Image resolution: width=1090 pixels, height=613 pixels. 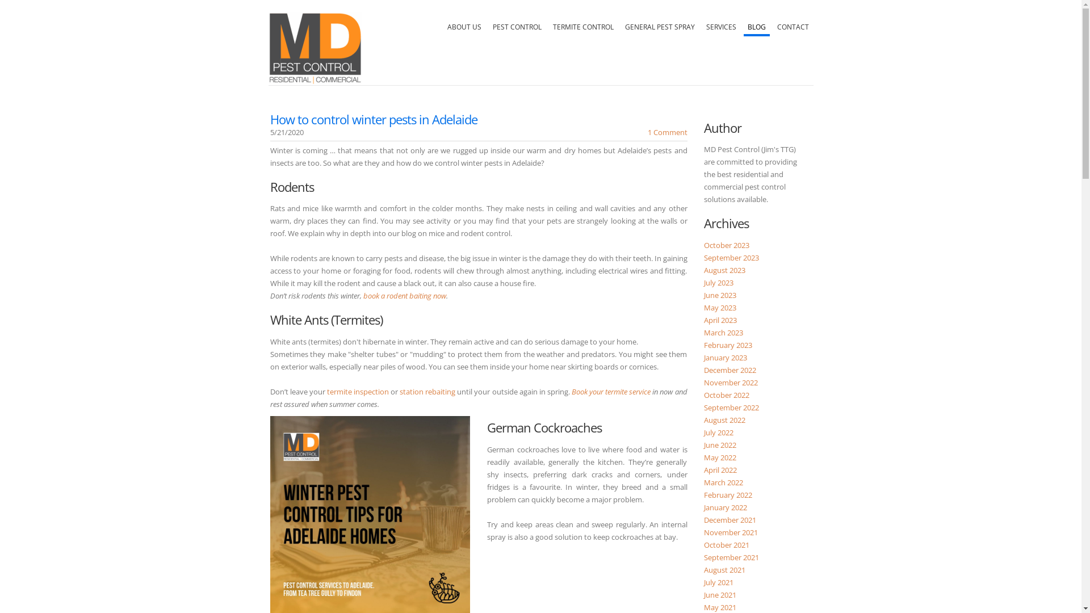 I want to click on PEST CONTROL, so click(x=517, y=24).